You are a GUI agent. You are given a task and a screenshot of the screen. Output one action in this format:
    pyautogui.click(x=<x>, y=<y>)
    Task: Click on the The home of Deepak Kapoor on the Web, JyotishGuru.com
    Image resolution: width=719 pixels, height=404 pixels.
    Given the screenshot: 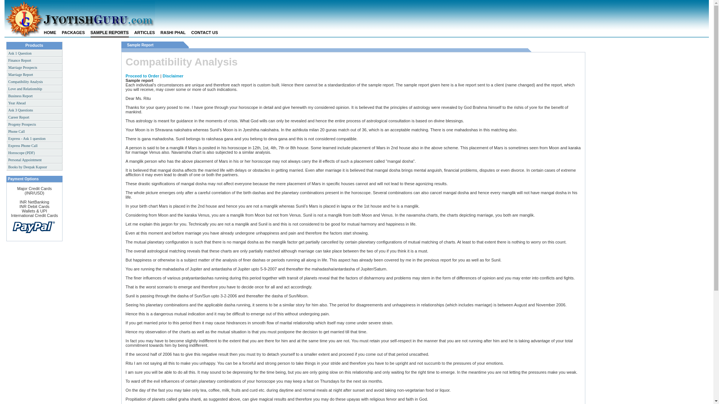 What is the action you would take?
    pyautogui.click(x=50, y=33)
    